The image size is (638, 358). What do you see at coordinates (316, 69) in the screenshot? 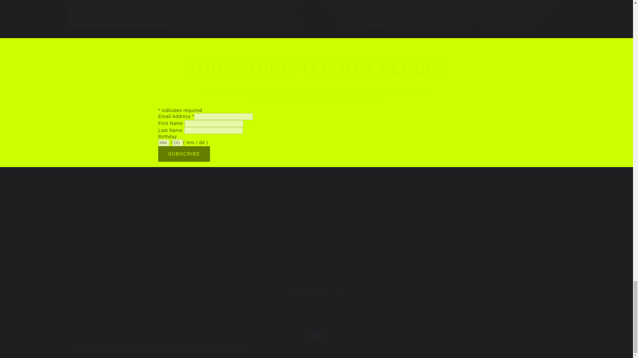
I see `SUBSCRIBE TO OUR EMAILS` at bounding box center [316, 69].